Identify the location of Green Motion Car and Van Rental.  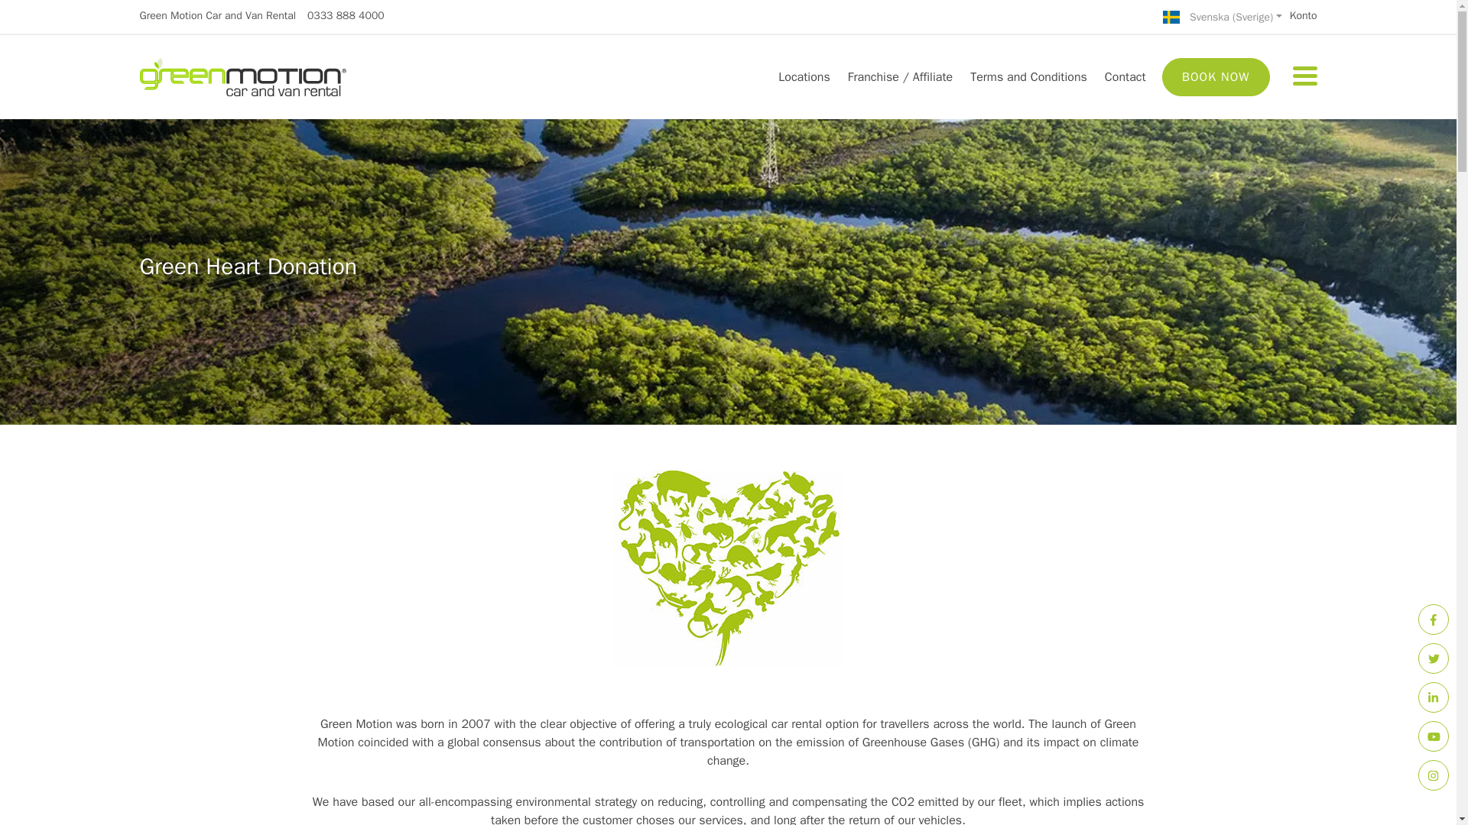
(217, 15).